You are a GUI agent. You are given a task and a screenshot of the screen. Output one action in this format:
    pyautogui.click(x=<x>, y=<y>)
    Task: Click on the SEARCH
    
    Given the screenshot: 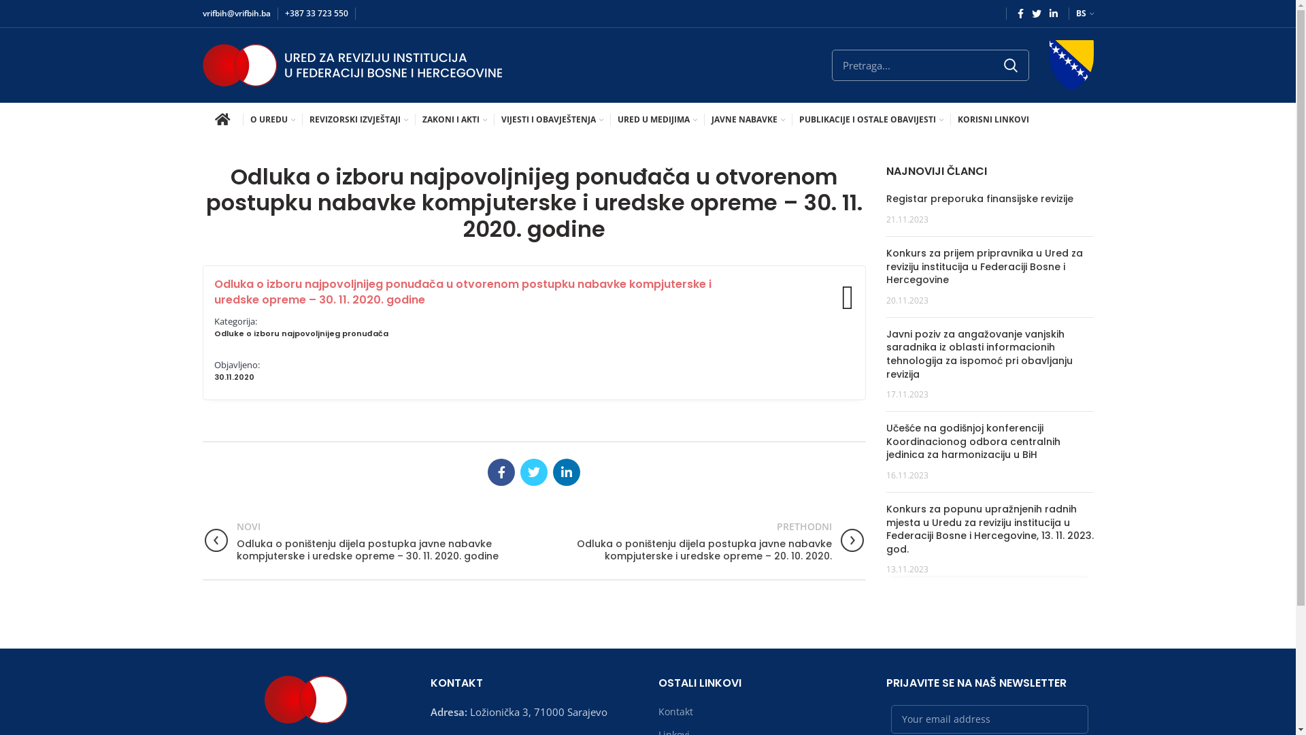 What is the action you would take?
    pyautogui.click(x=1010, y=65)
    